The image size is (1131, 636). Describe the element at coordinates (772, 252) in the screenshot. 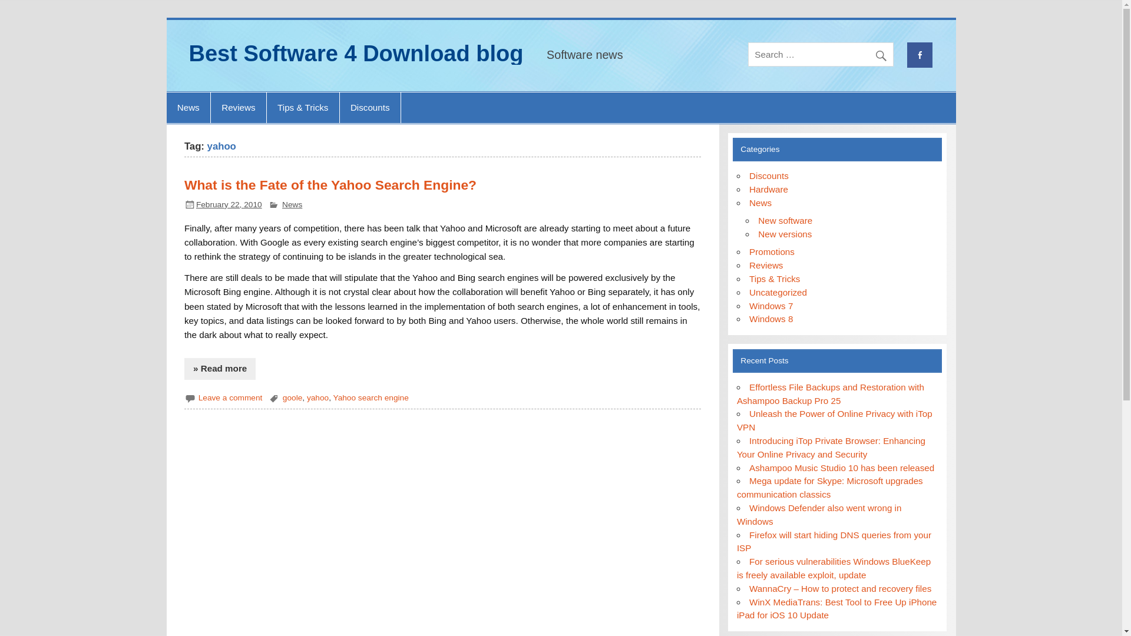

I see `Promotions` at that location.